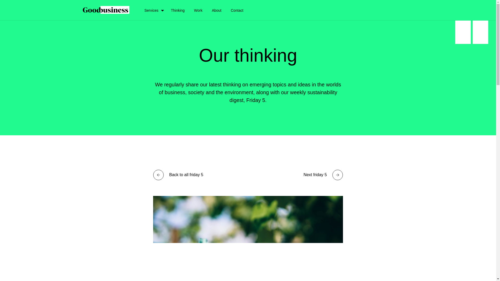 This screenshot has width=500, height=281. Describe the element at coordinates (151, 10) in the screenshot. I see `Services` at that location.